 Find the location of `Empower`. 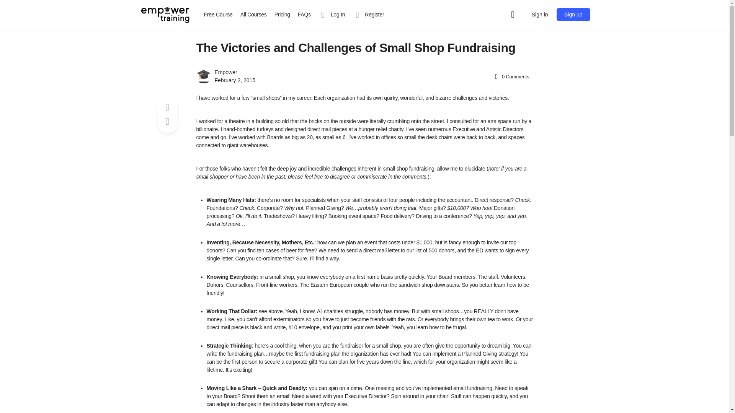

Empower is located at coordinates (225, 72).